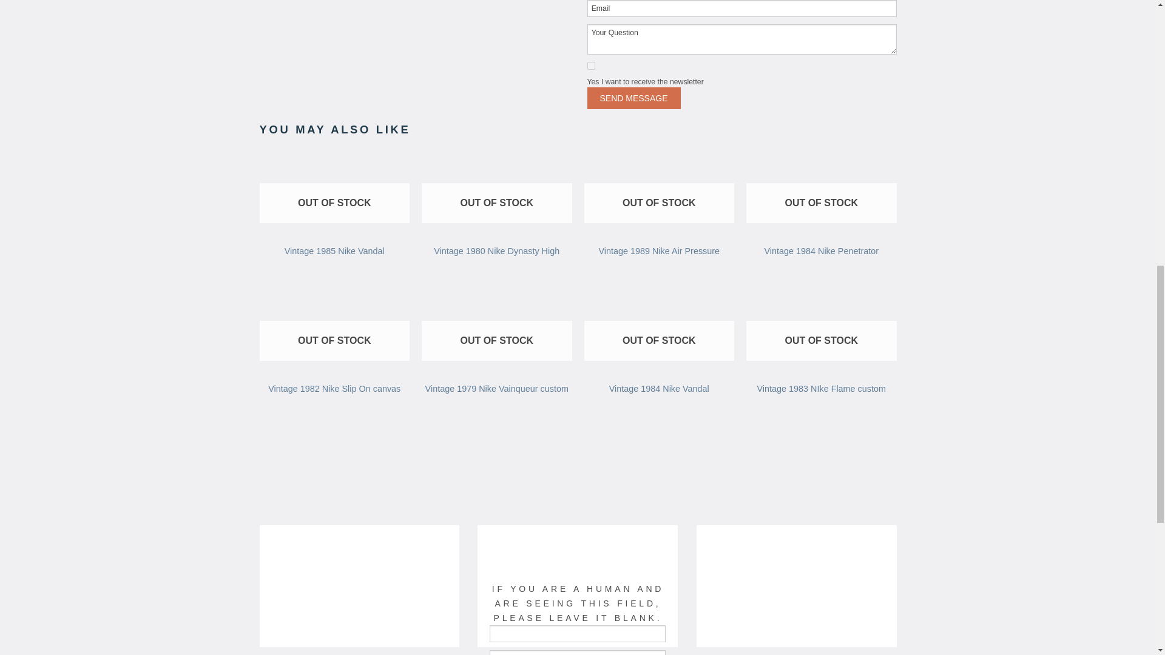 Image resolution: width=1165 pixels, height=655 pixels. Describe the element at coordinates (577, 653) in the screenshot. I see `Your Email` at that location.